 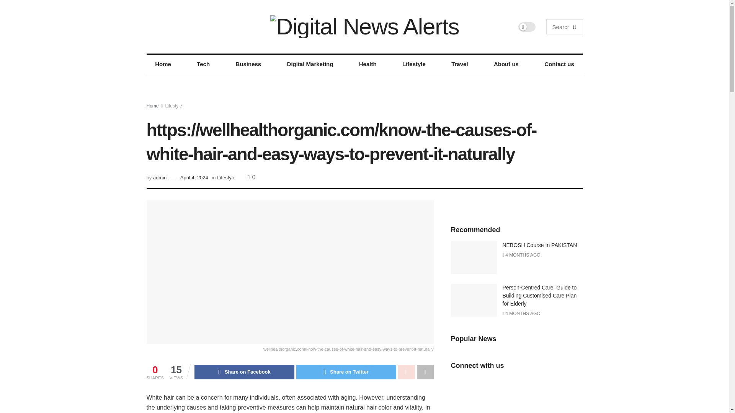 What do you see at coordinates (413, 64) in the screenshot?
I see `Lifestyle` at bounding box center [413, 64].